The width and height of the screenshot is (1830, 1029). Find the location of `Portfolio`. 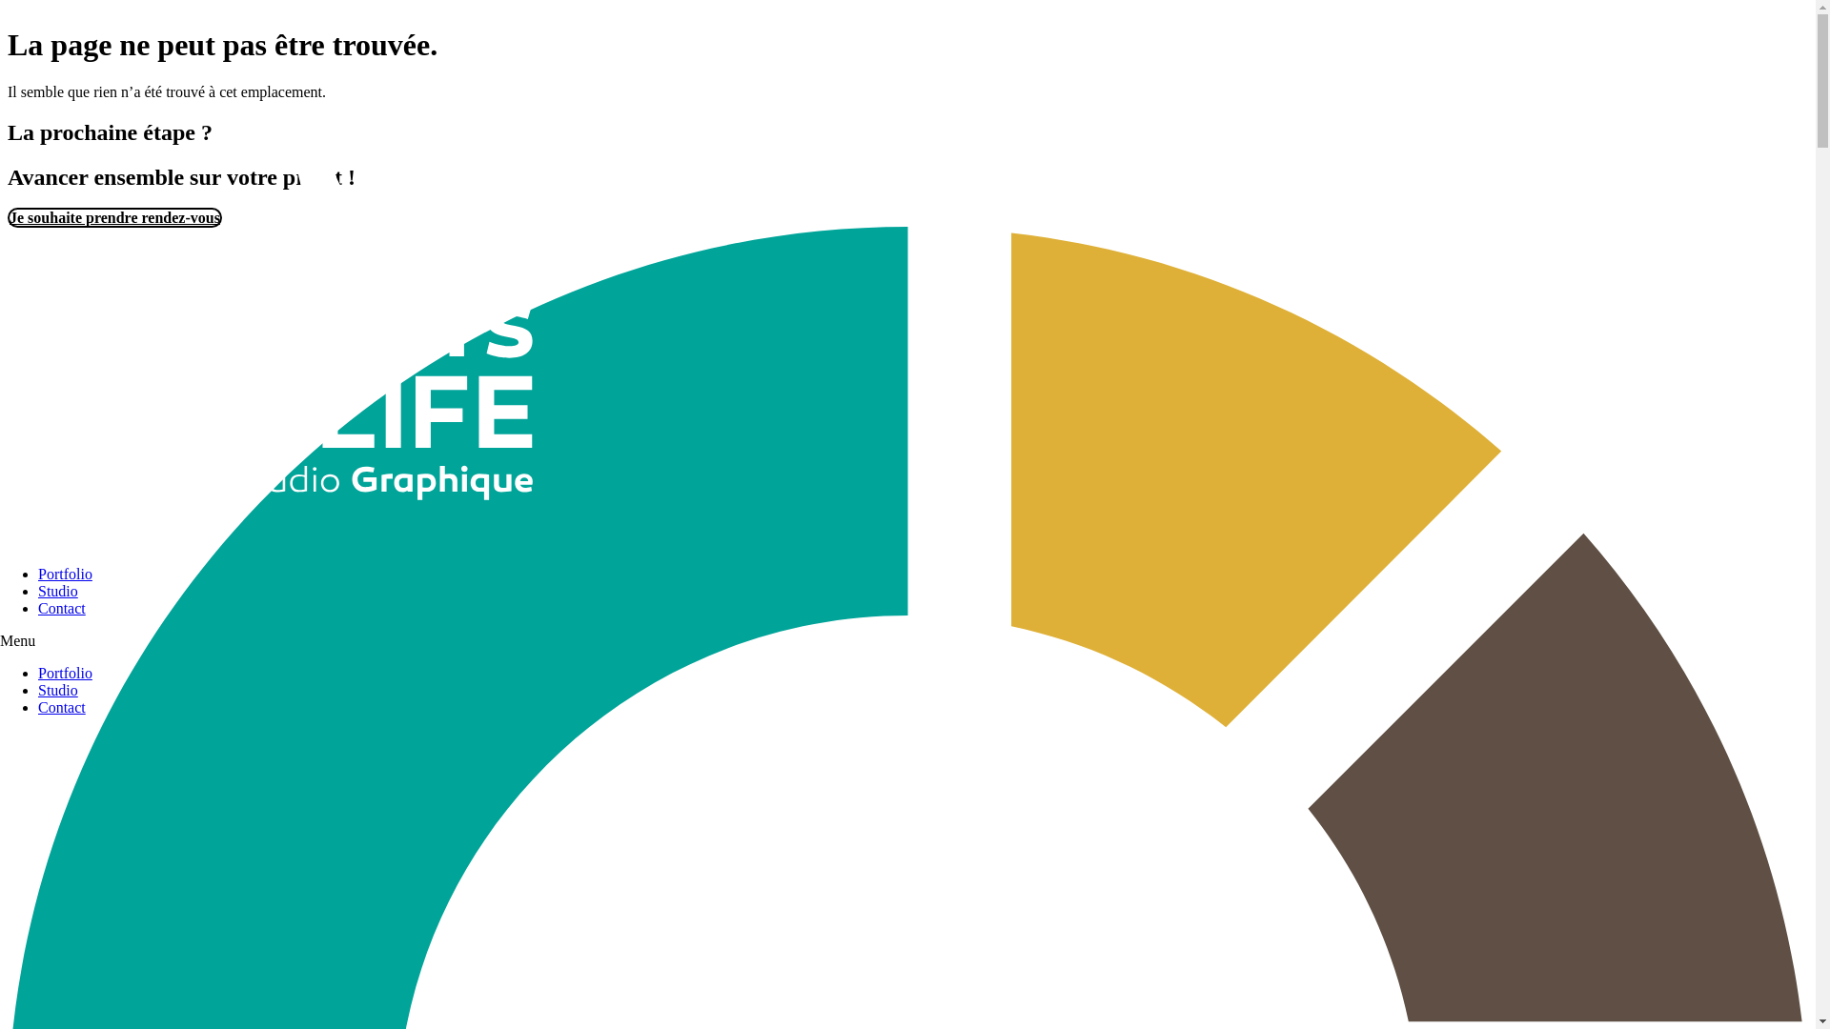

Portfolio is located at coordinates (65, 574).